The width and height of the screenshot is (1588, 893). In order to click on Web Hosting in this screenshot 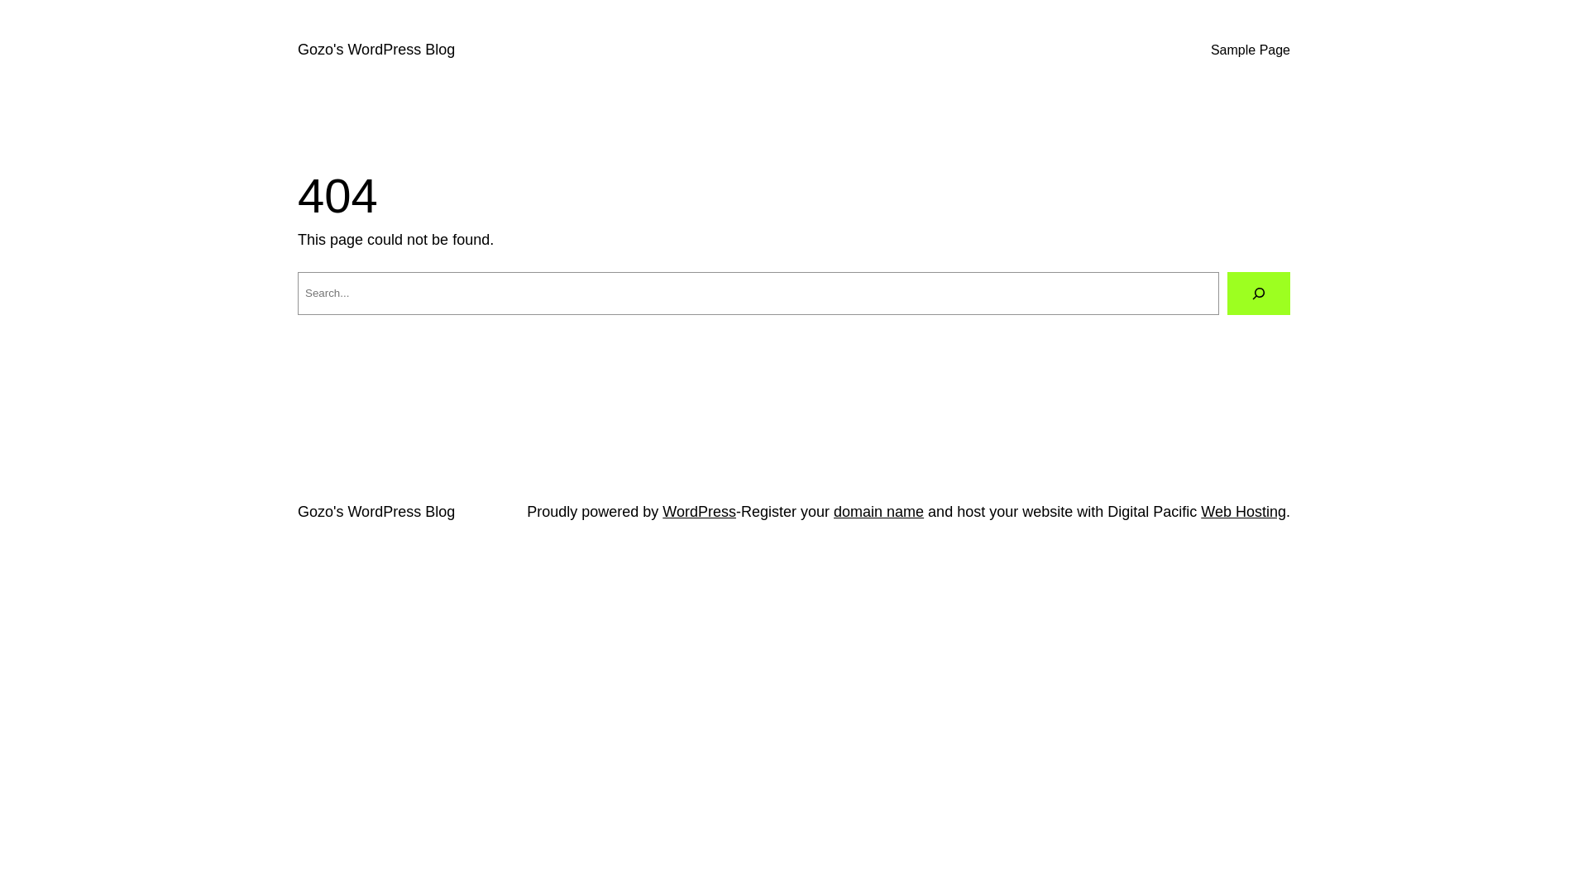, I will do `click(1244, 512)`.